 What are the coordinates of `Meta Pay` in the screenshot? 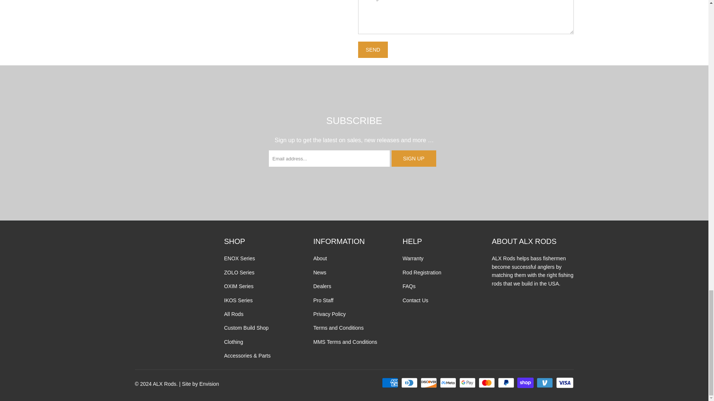 It's located at (448, 383).